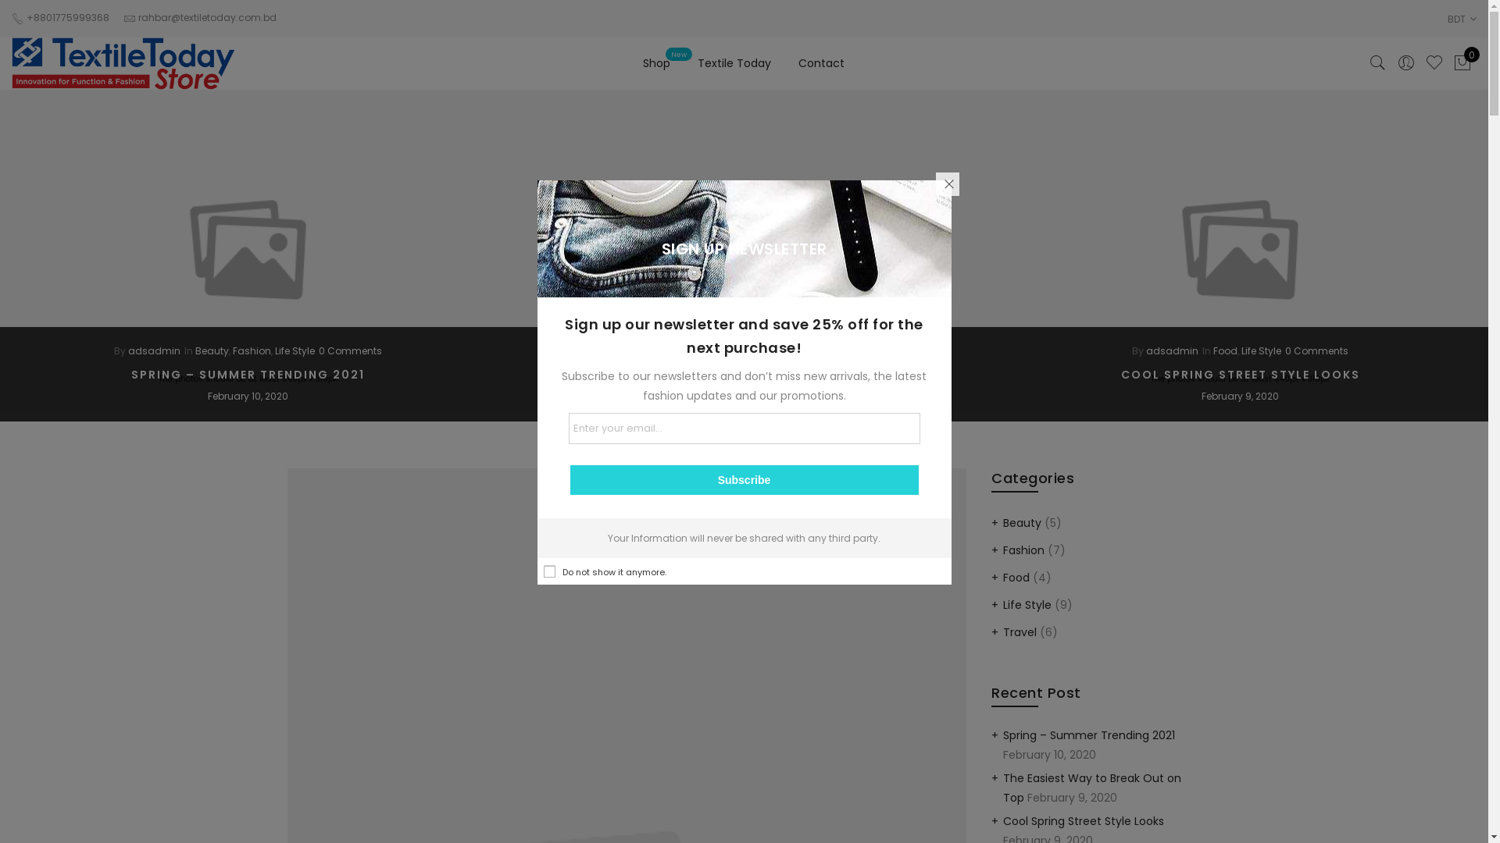 The width and height of the screenshot is (1500, 843). What do you see at coordinates (248, 250) in the screenshot?
I see `The photos should be at least 640px x 310px` at bounding box center [248, 250].